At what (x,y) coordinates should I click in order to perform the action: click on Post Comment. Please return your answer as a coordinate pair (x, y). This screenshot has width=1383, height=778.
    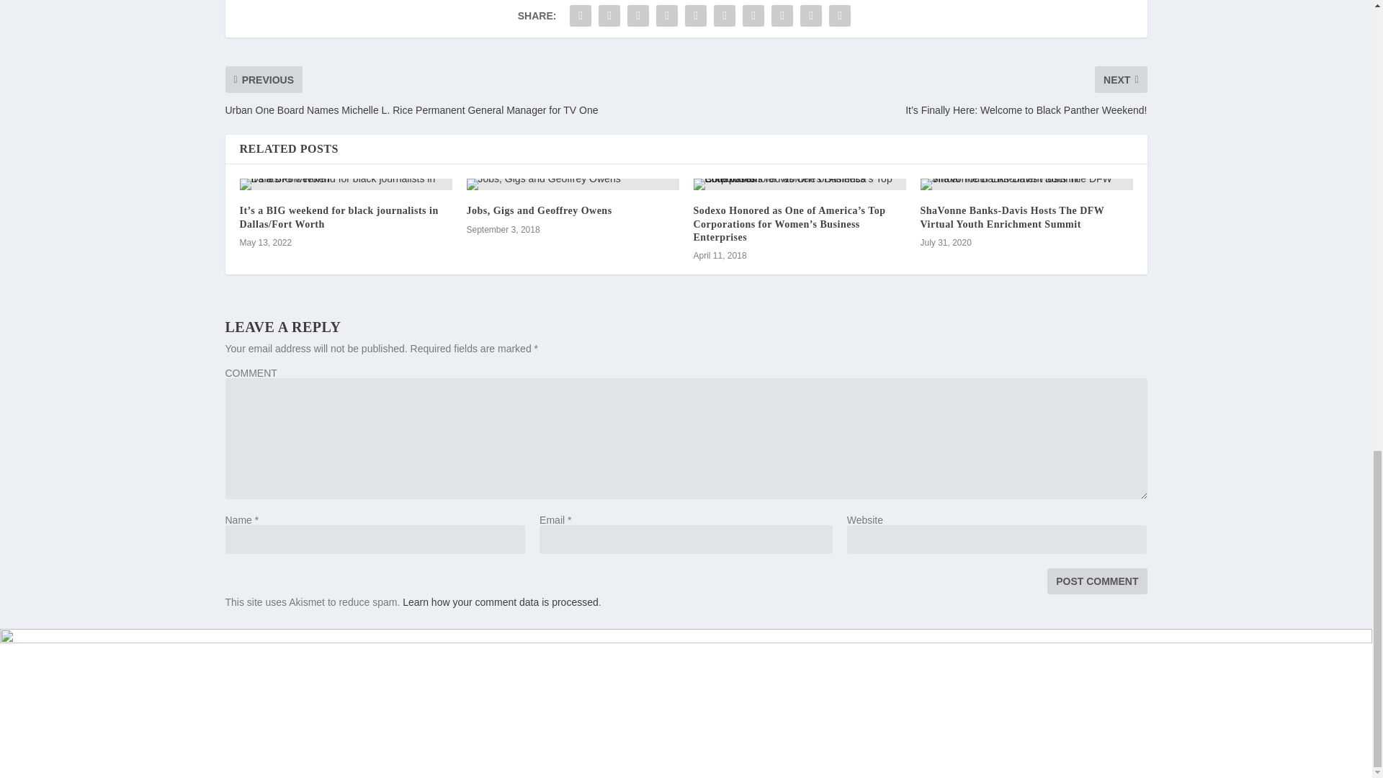
    Looking at the image, I should click on (1096, 581).